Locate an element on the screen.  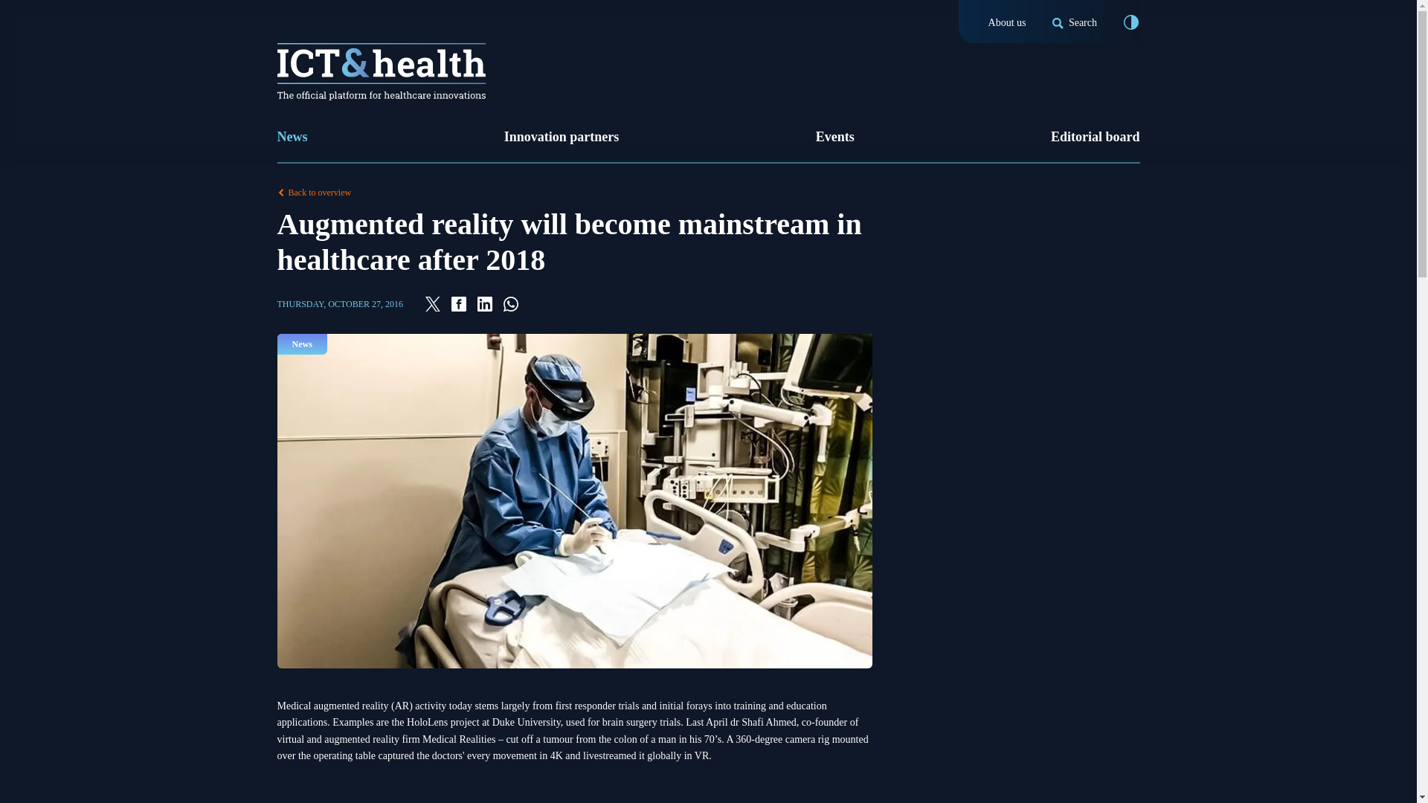
Go to Events is located at coordinates (834, 137).